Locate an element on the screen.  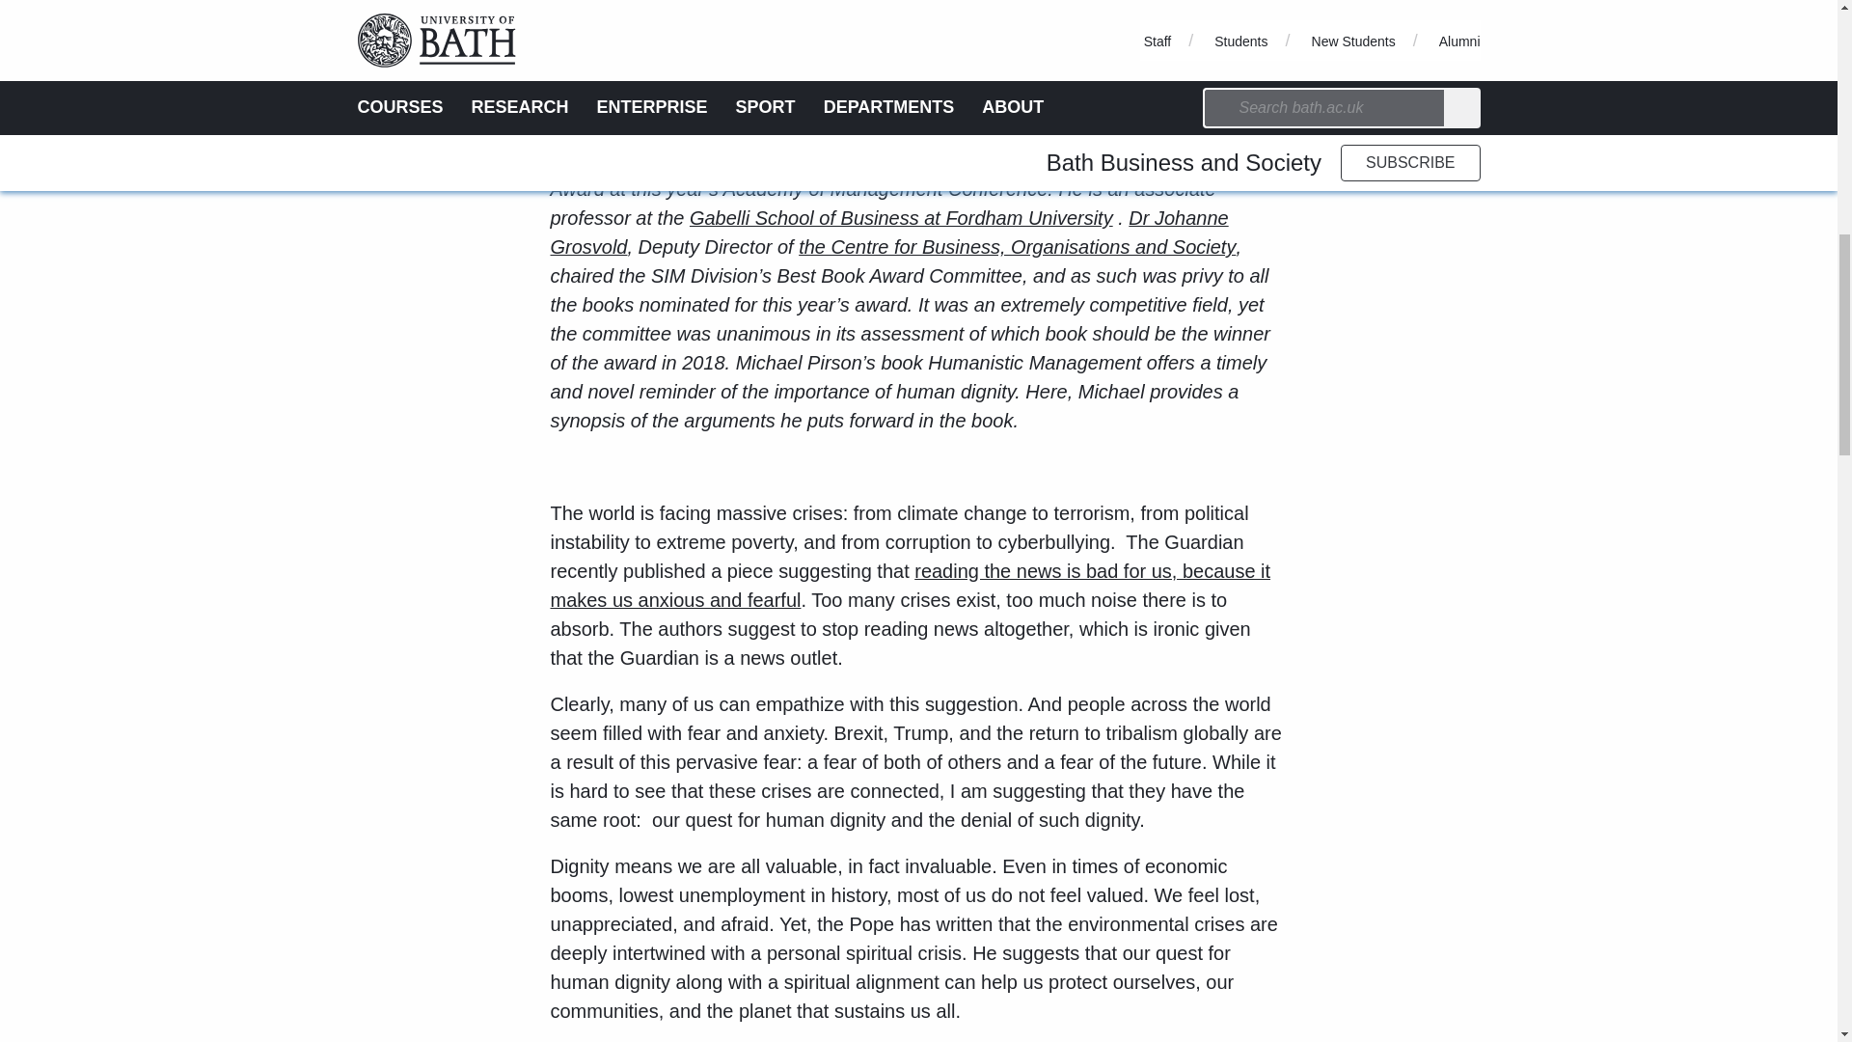
Dr Johanne Grosvold is located at coordinates (888, 232).